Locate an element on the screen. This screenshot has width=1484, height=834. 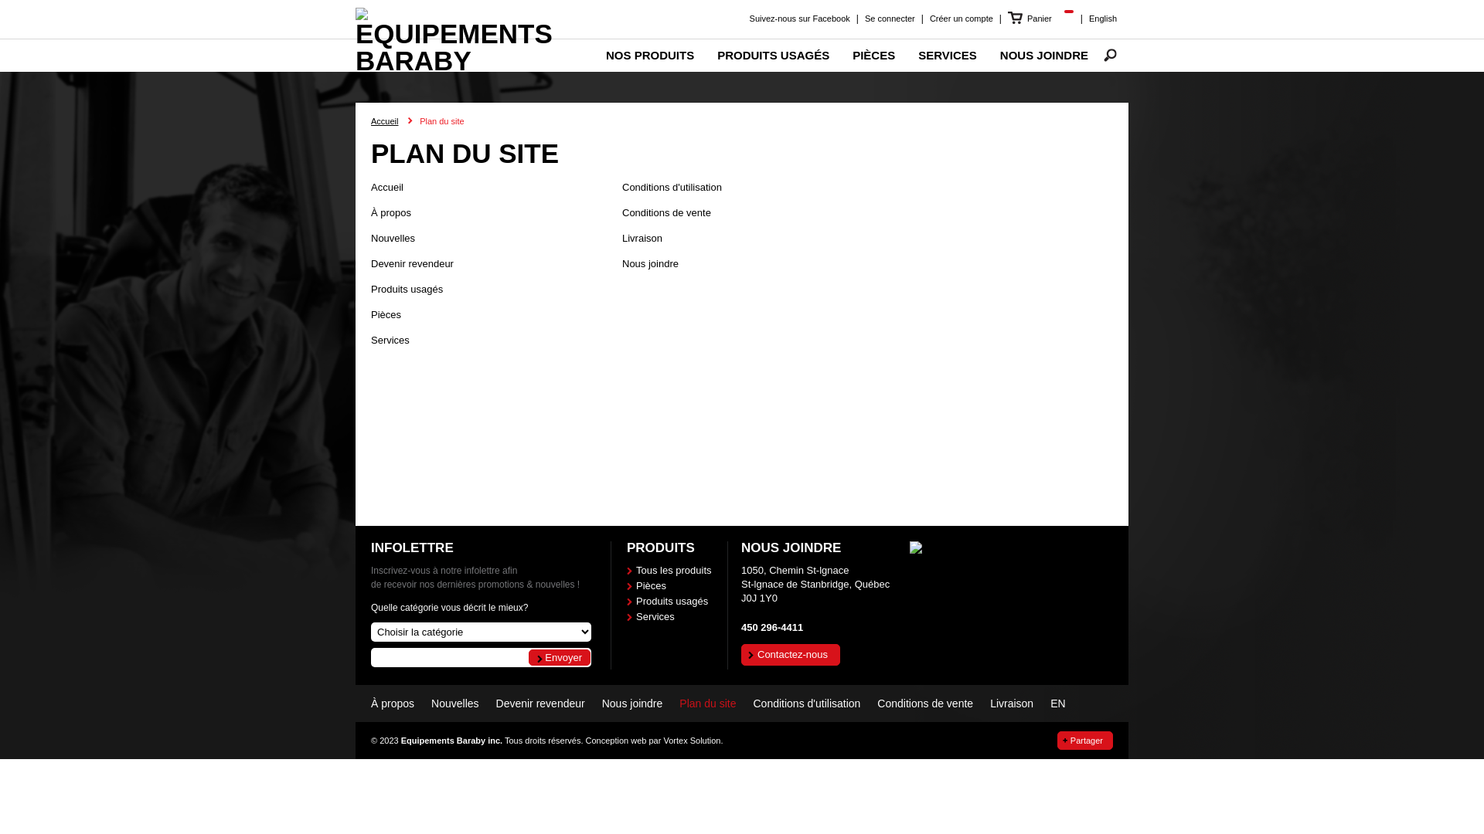
Envoyer is located at coordinates (560, 658).